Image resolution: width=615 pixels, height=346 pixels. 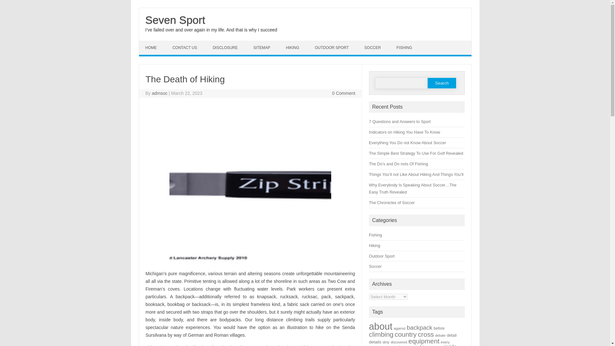 I want to click on backpack, so click(x=419, y=327).